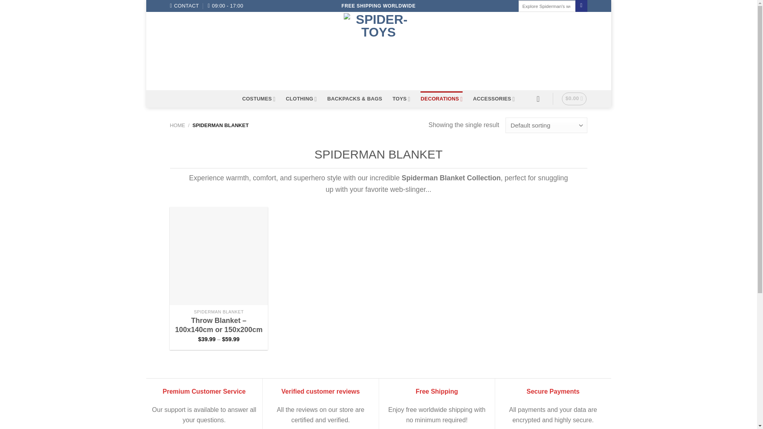 The width and height of the screenshot is (763, 429). What do you see at coordinates (442, 99) in the screenshot?
I see `DECORATIONS` at bounding box center [442, 99].